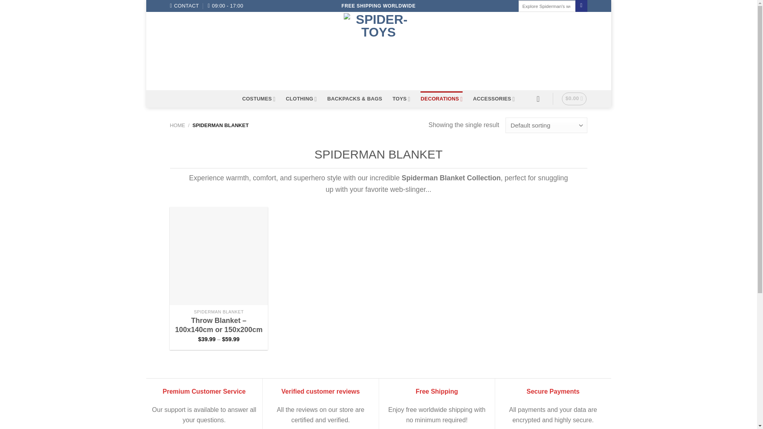 The width and height of the screenshot is (763, 429). What do you see at coordinates (442, 99) in the screenshot?
I see `DECORATIONS` at bounding box center [442, 99].